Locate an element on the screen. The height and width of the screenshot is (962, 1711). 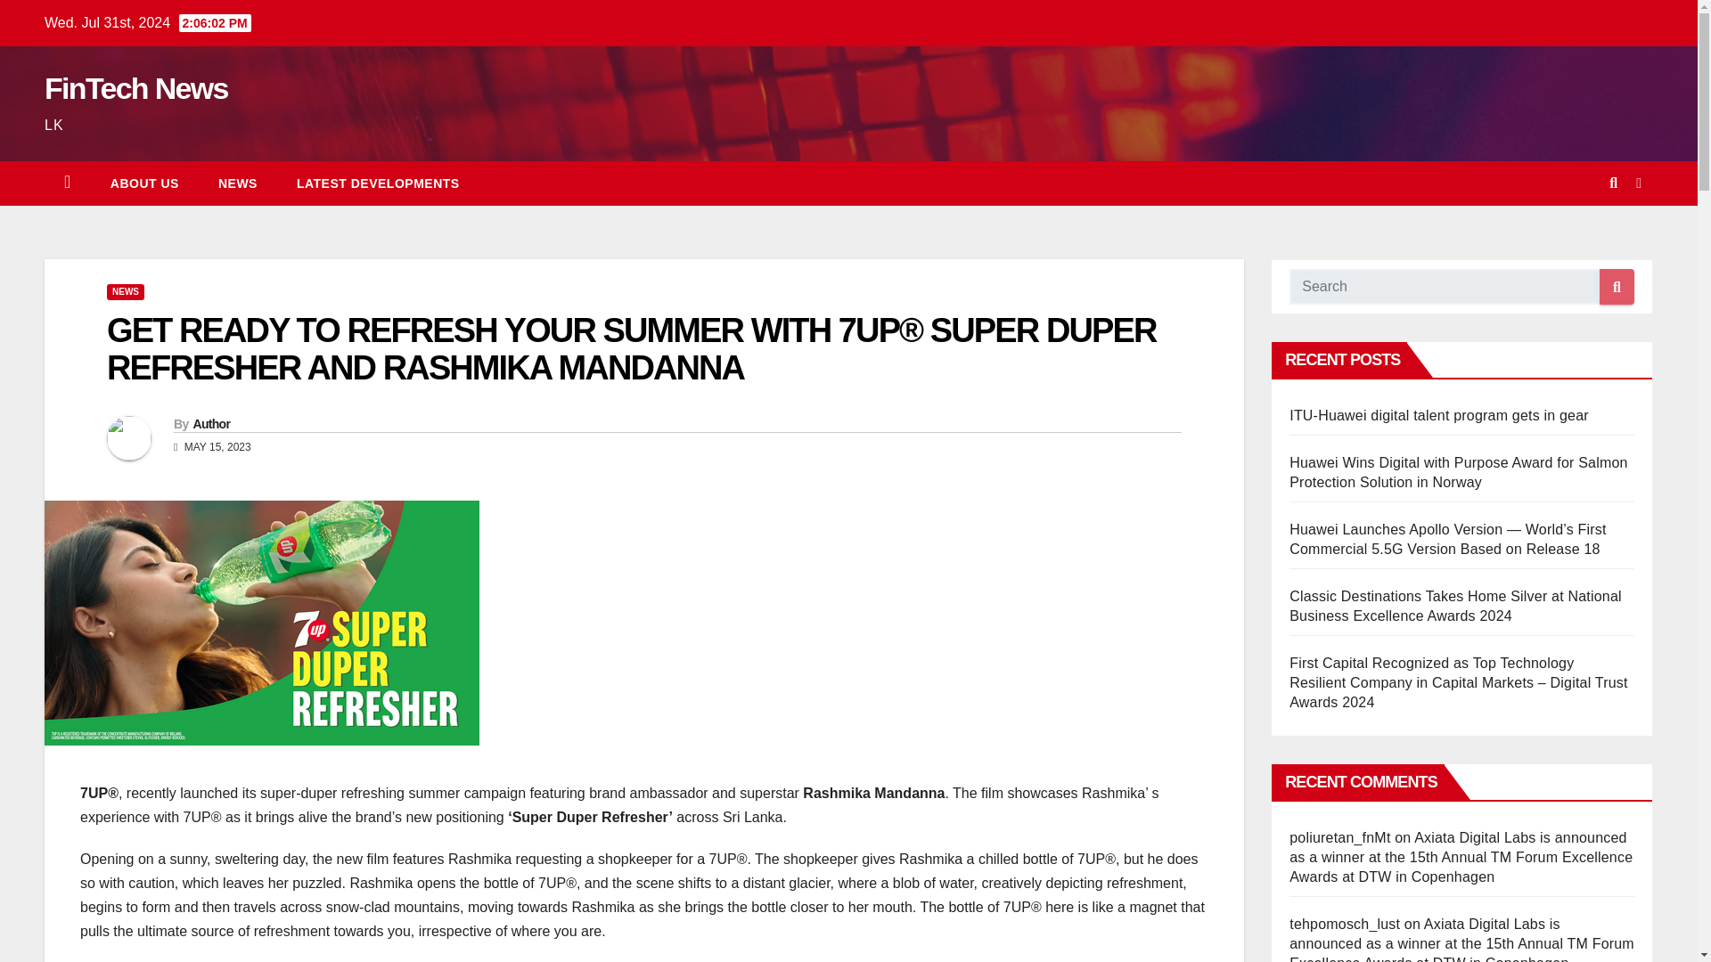
Latest Developments is located at coordinates (378, 183).